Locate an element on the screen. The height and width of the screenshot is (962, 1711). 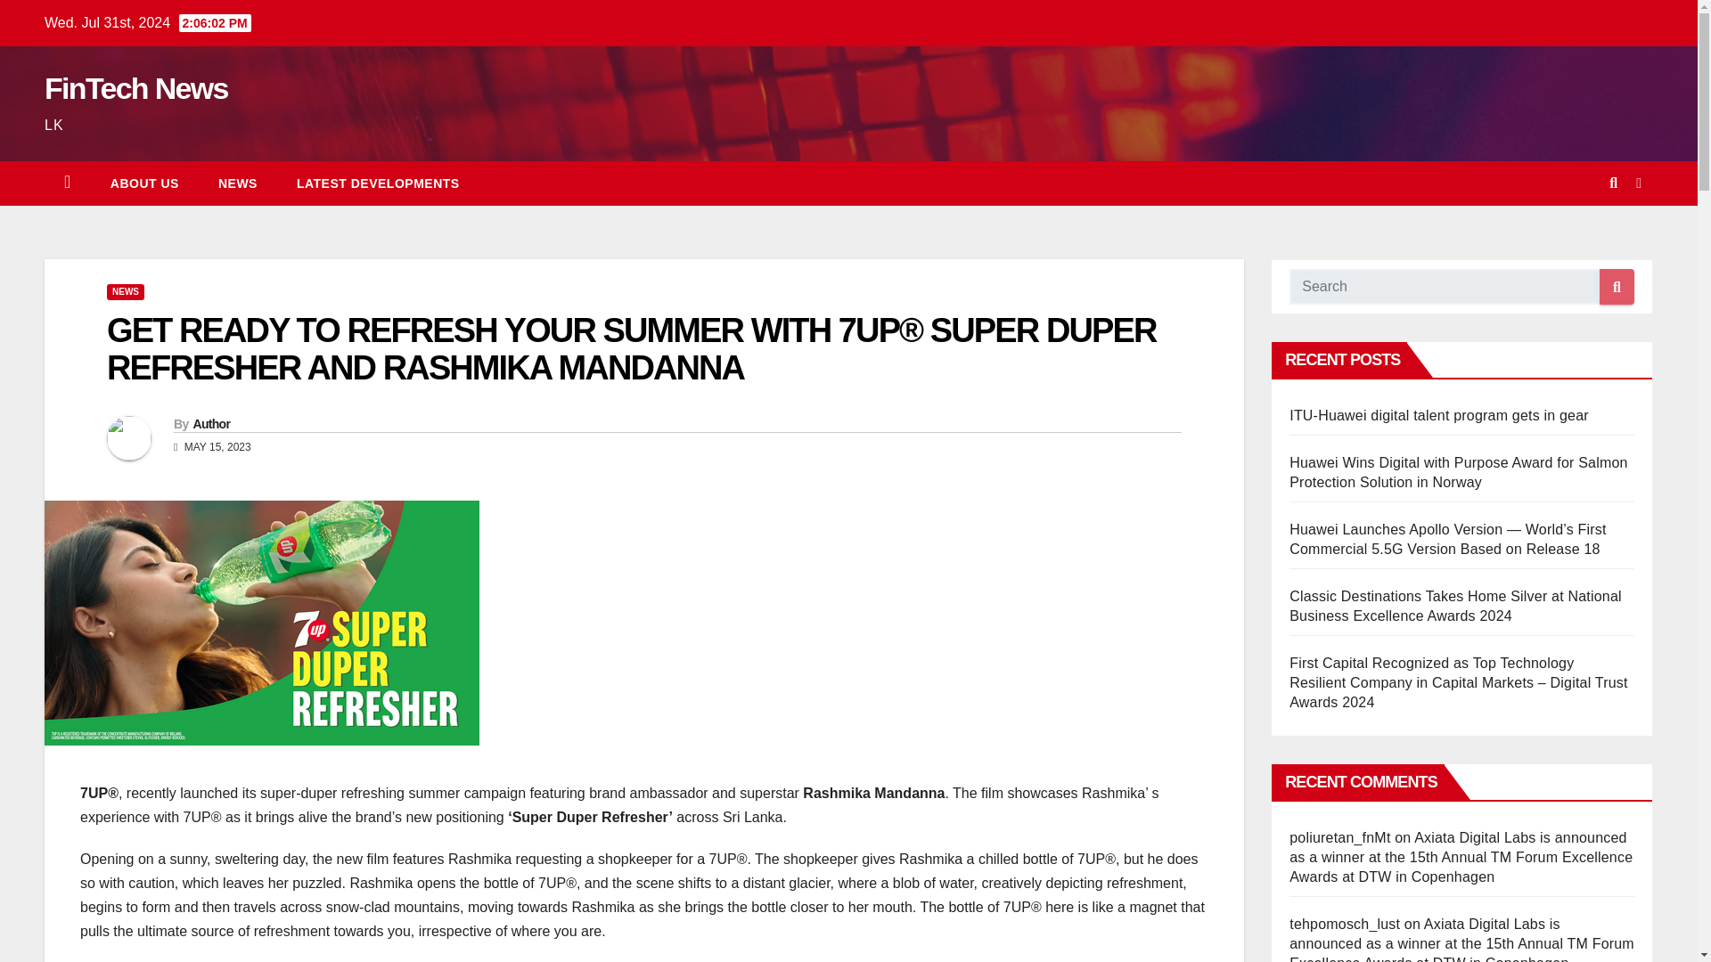
Latest Developments is located at coordinates (378, 183).